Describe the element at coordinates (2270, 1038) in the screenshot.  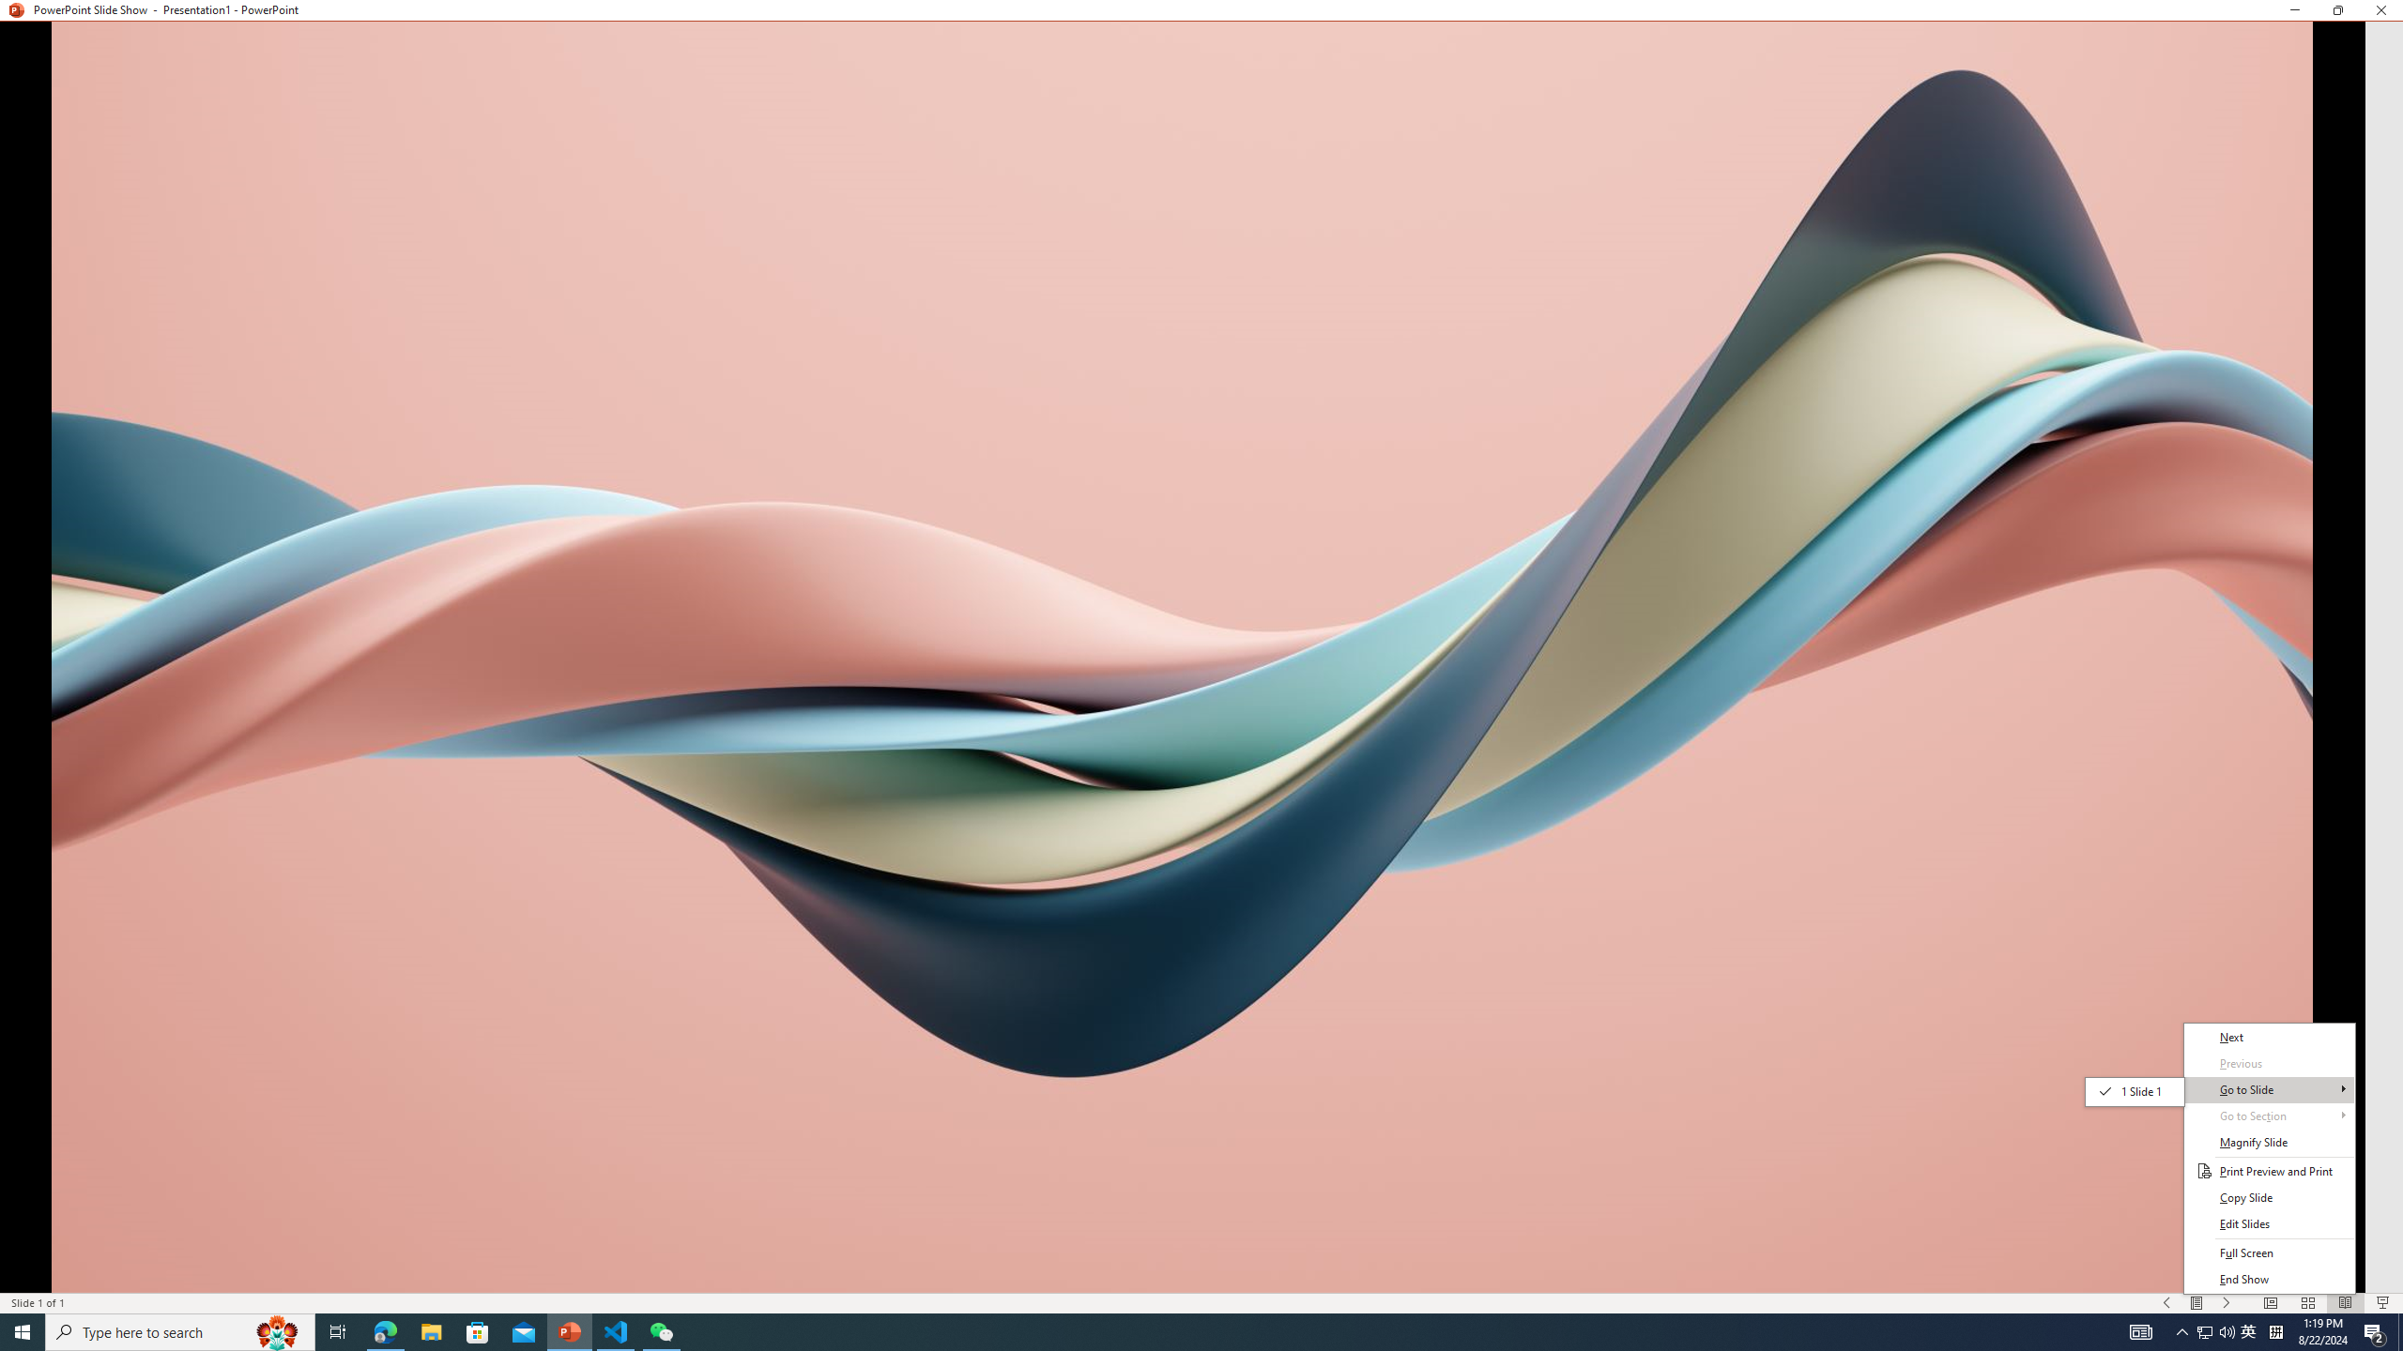
I see `Running applications` at that location.